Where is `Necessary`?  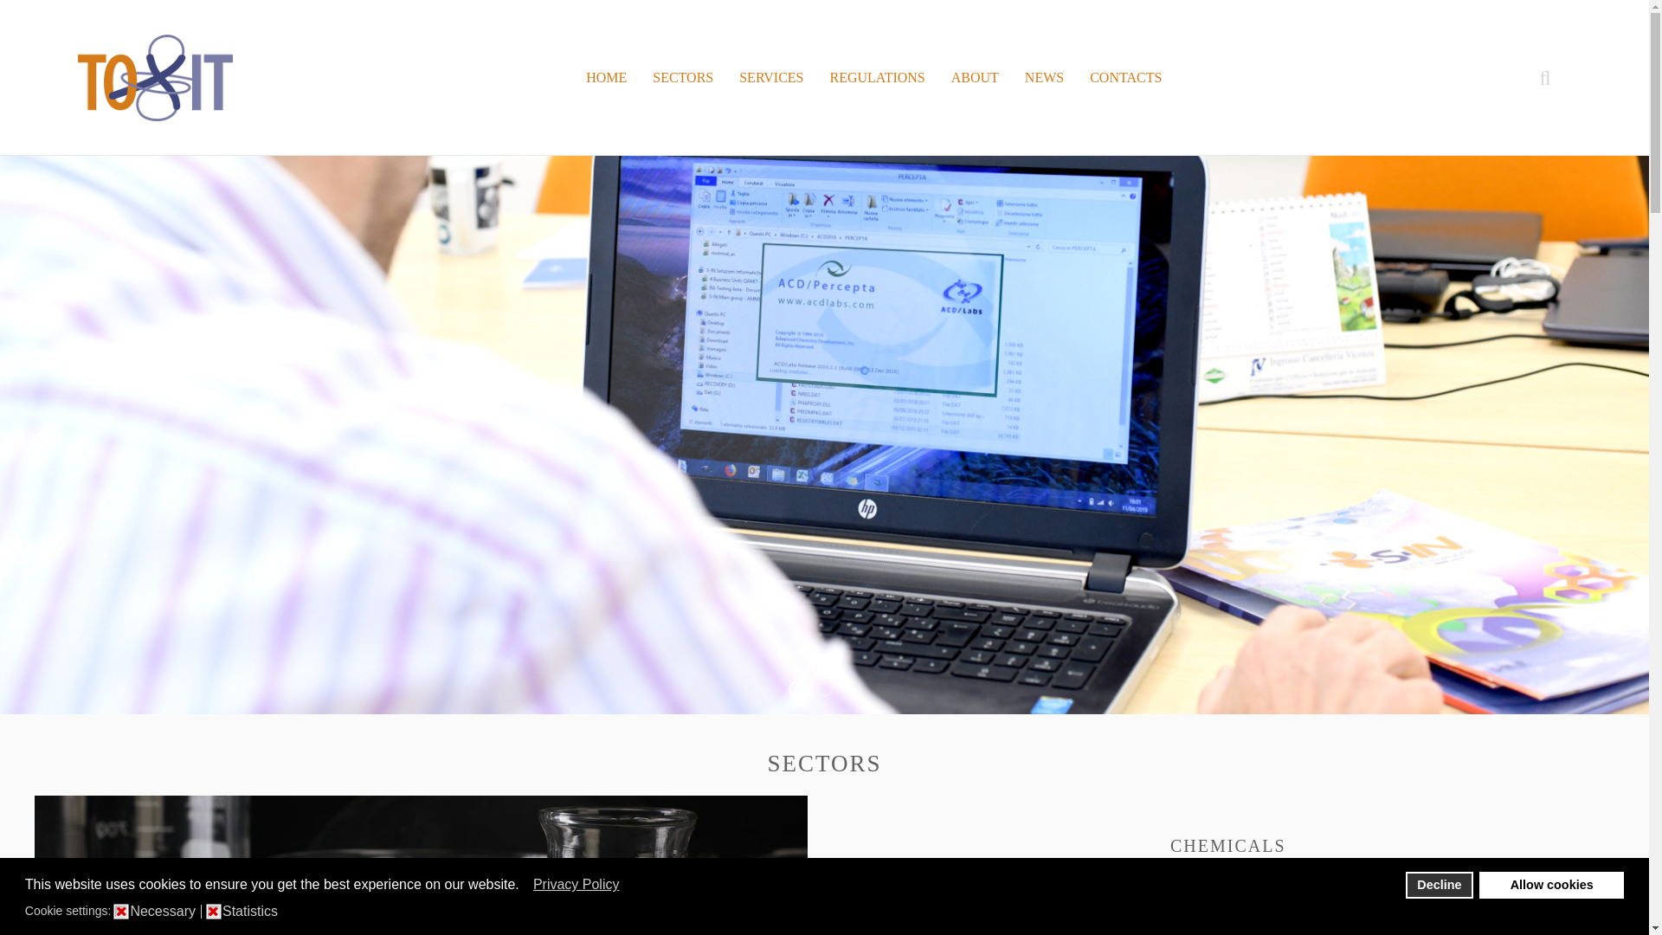
Necessary is located at coordinates (164, 911).